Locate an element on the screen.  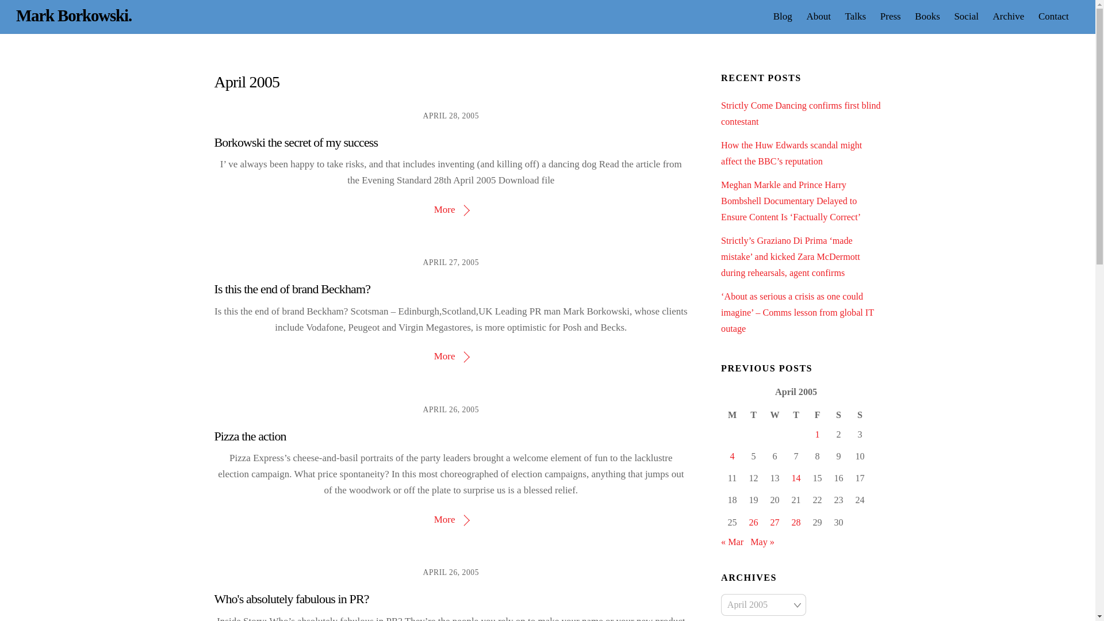
More is located at coordinates (451, 209).